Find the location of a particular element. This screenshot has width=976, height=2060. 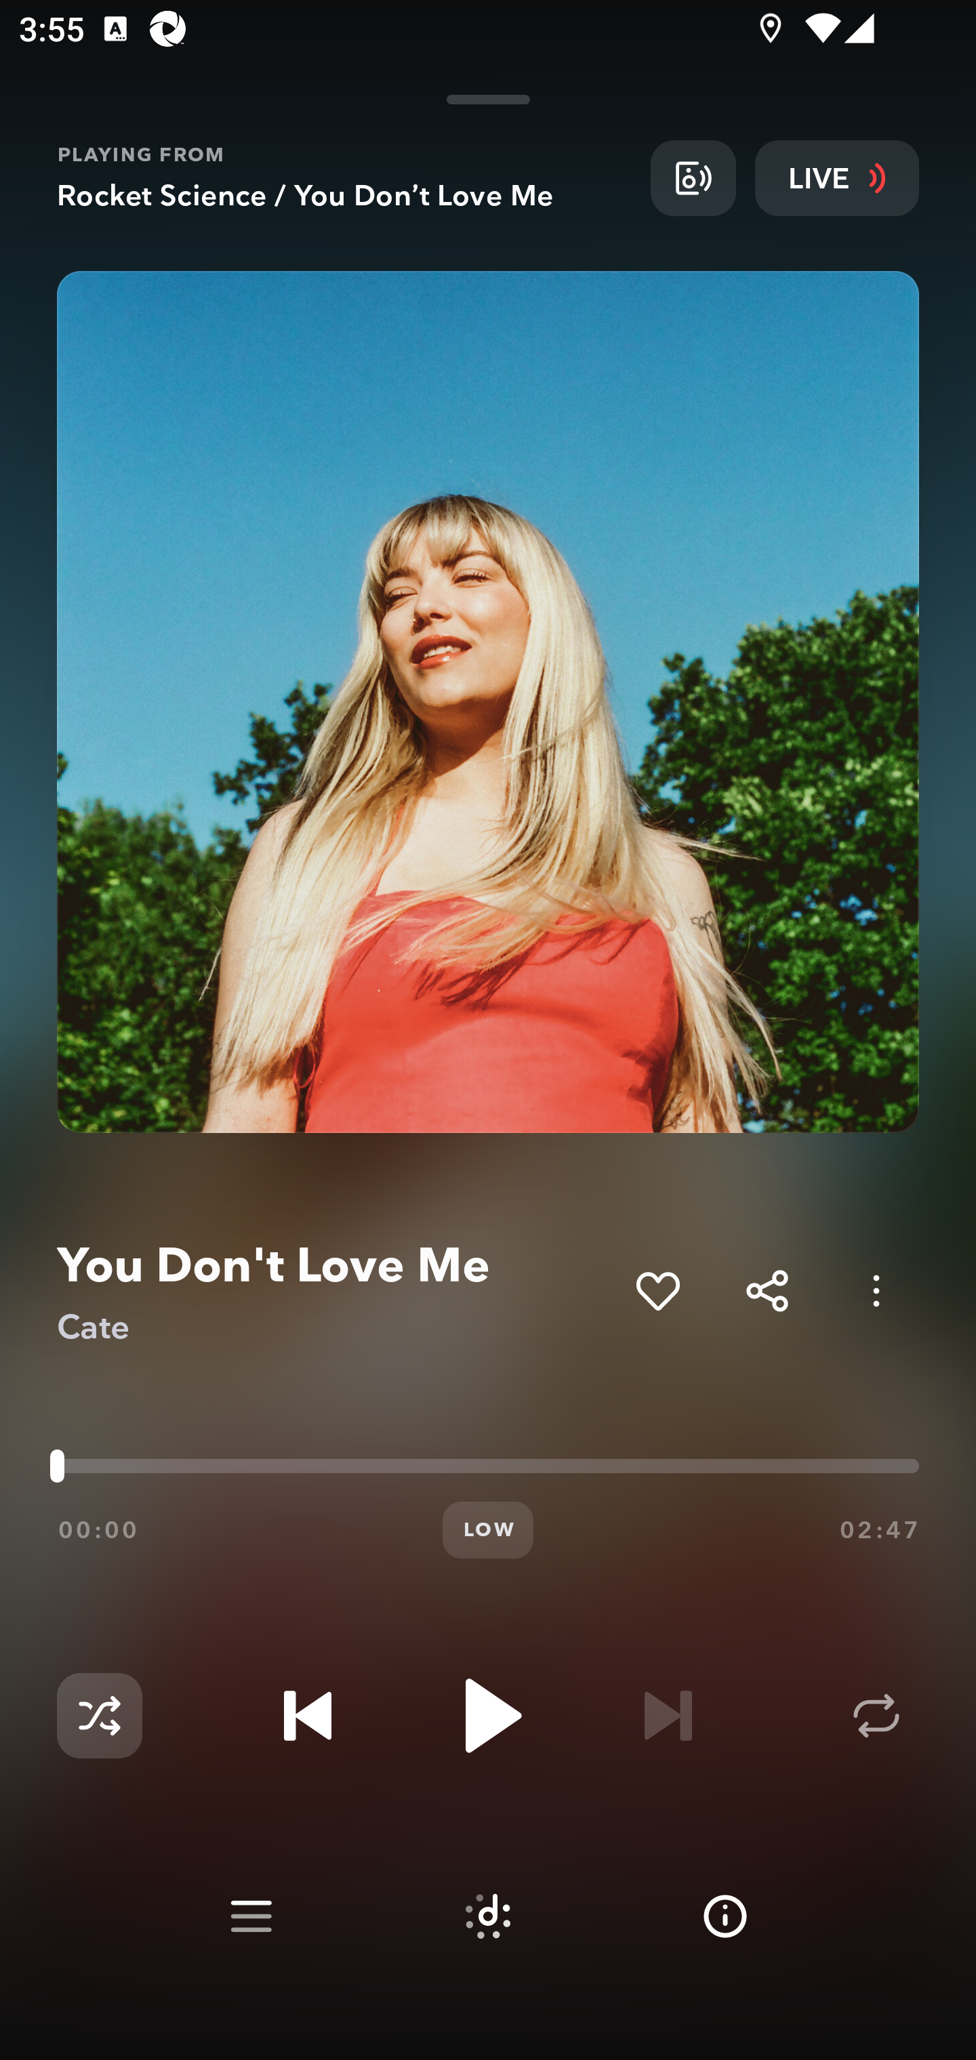

LIVE is located at coordinates (837, 178).